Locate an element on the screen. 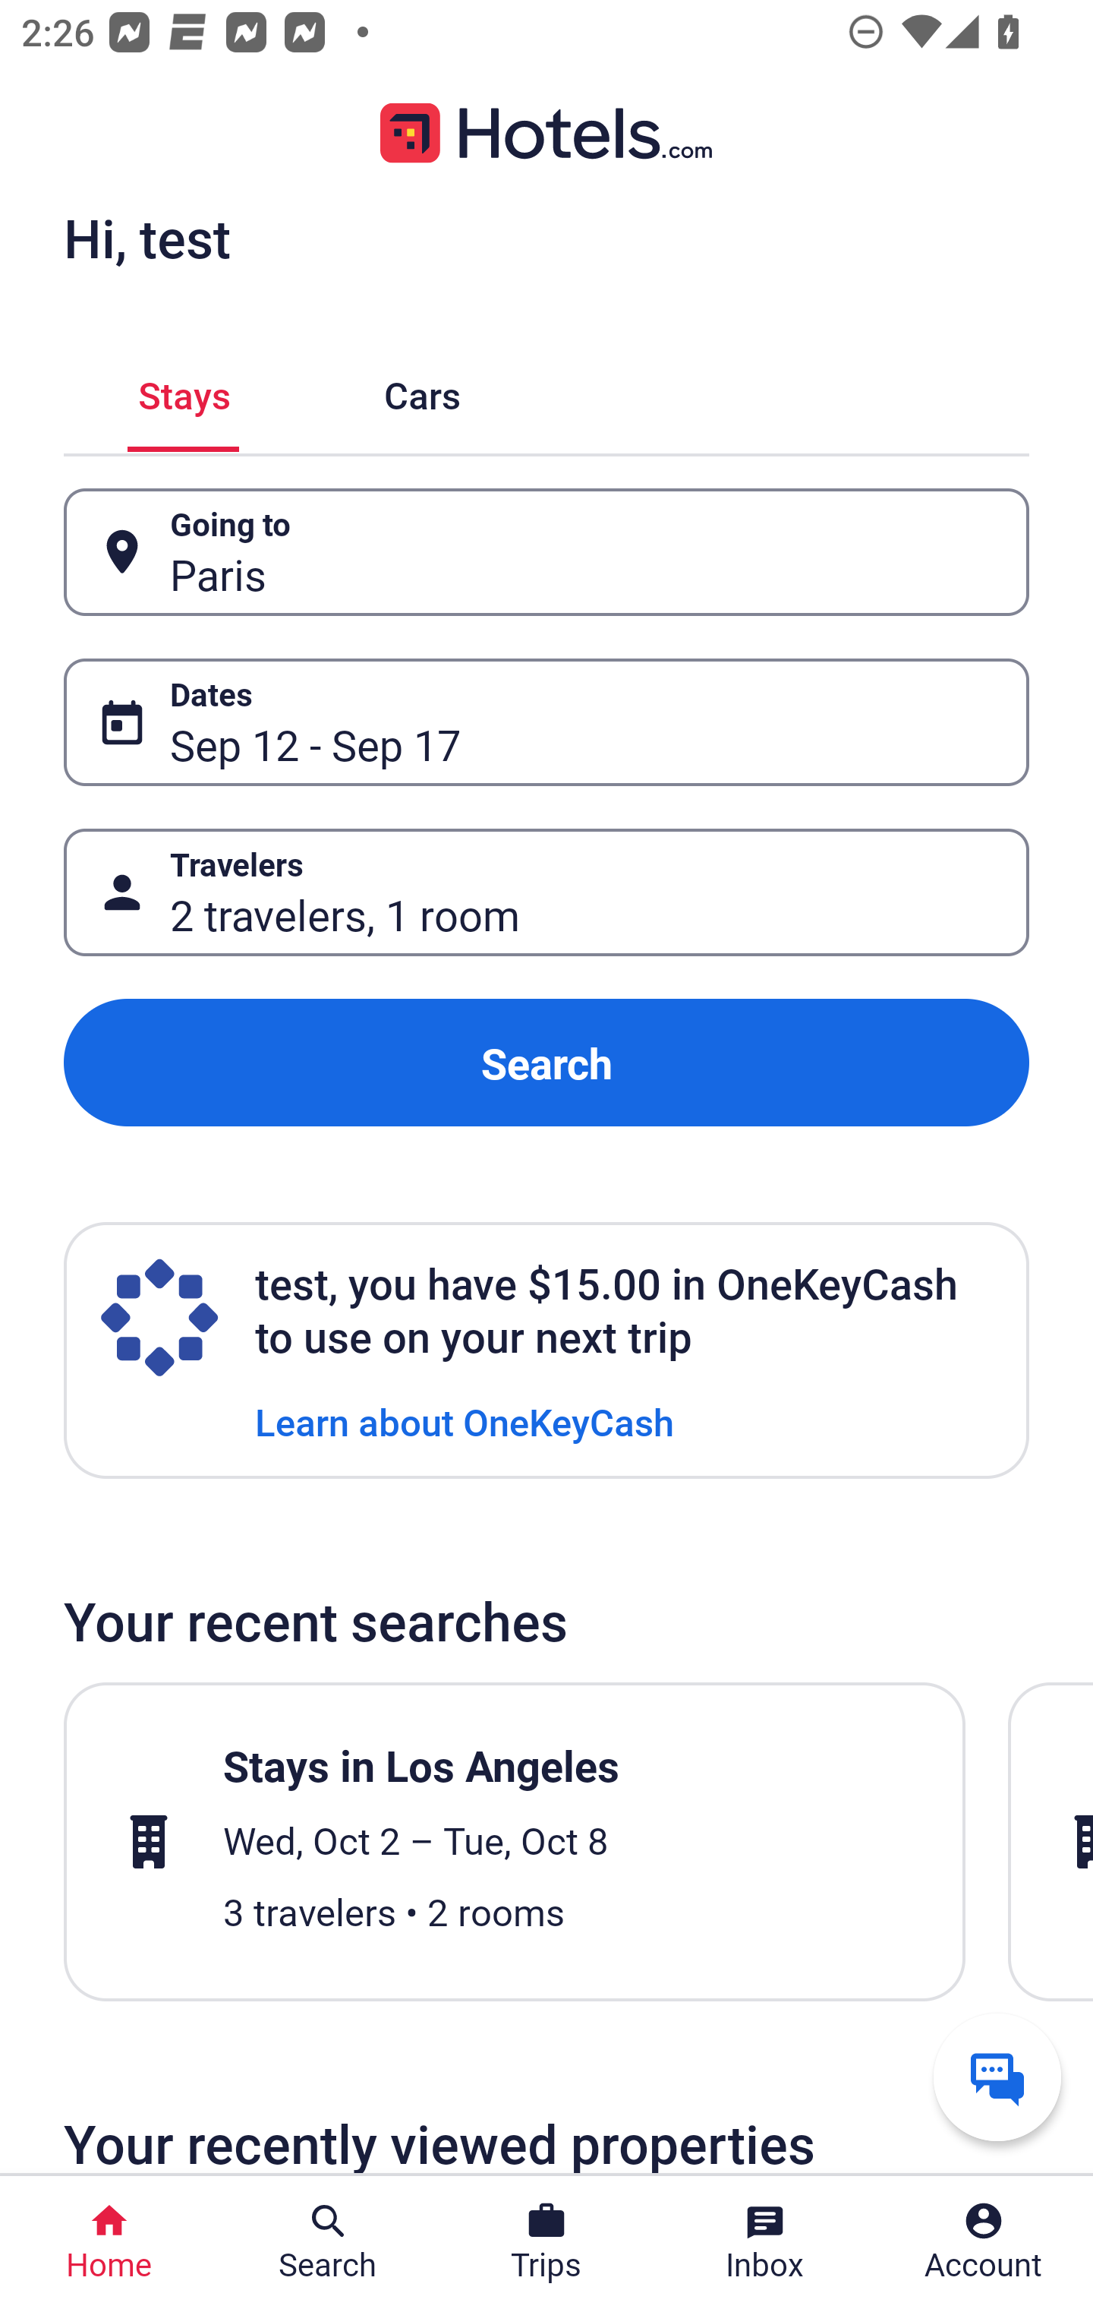 Image resolution: width=1093 pixels, height=2309 pixels. Travelers Button 2 travelers, 1 room is located at coordinates (546, 892).